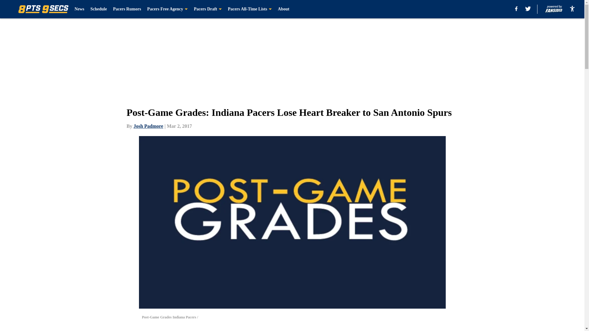 Image resolution: width=589 pixels, height=331 pixels. I want to click on Schedule, so click(99, 9).